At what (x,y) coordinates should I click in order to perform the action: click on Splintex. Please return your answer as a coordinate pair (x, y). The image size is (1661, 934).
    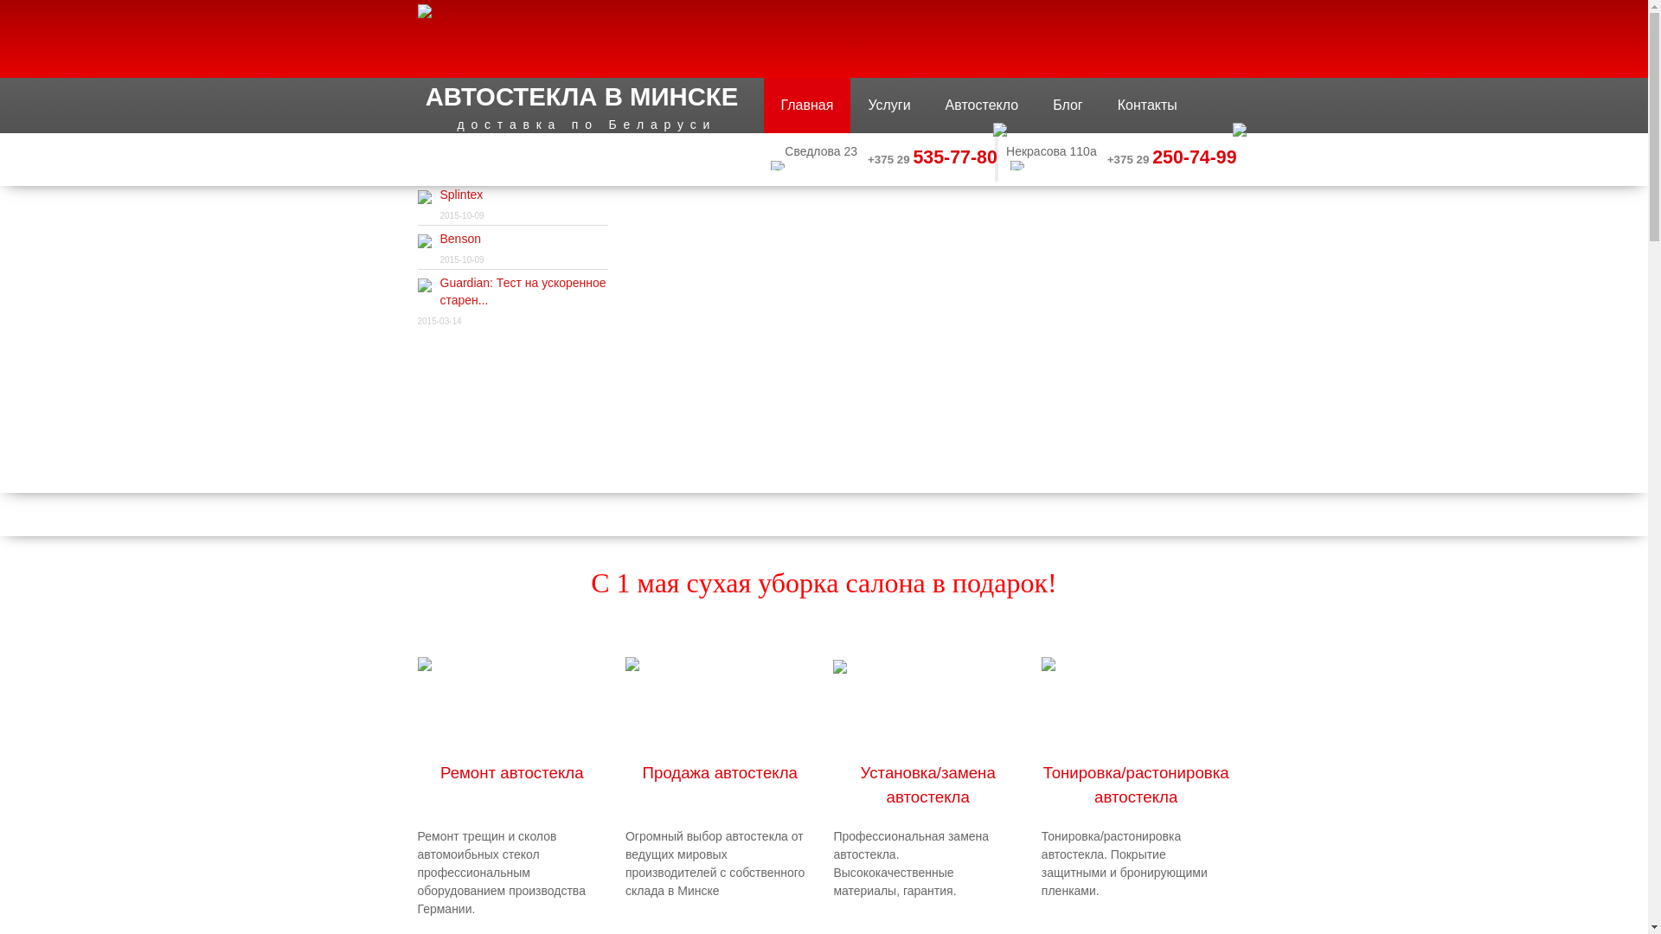
    Looking at the image, I should click on (461, 195).